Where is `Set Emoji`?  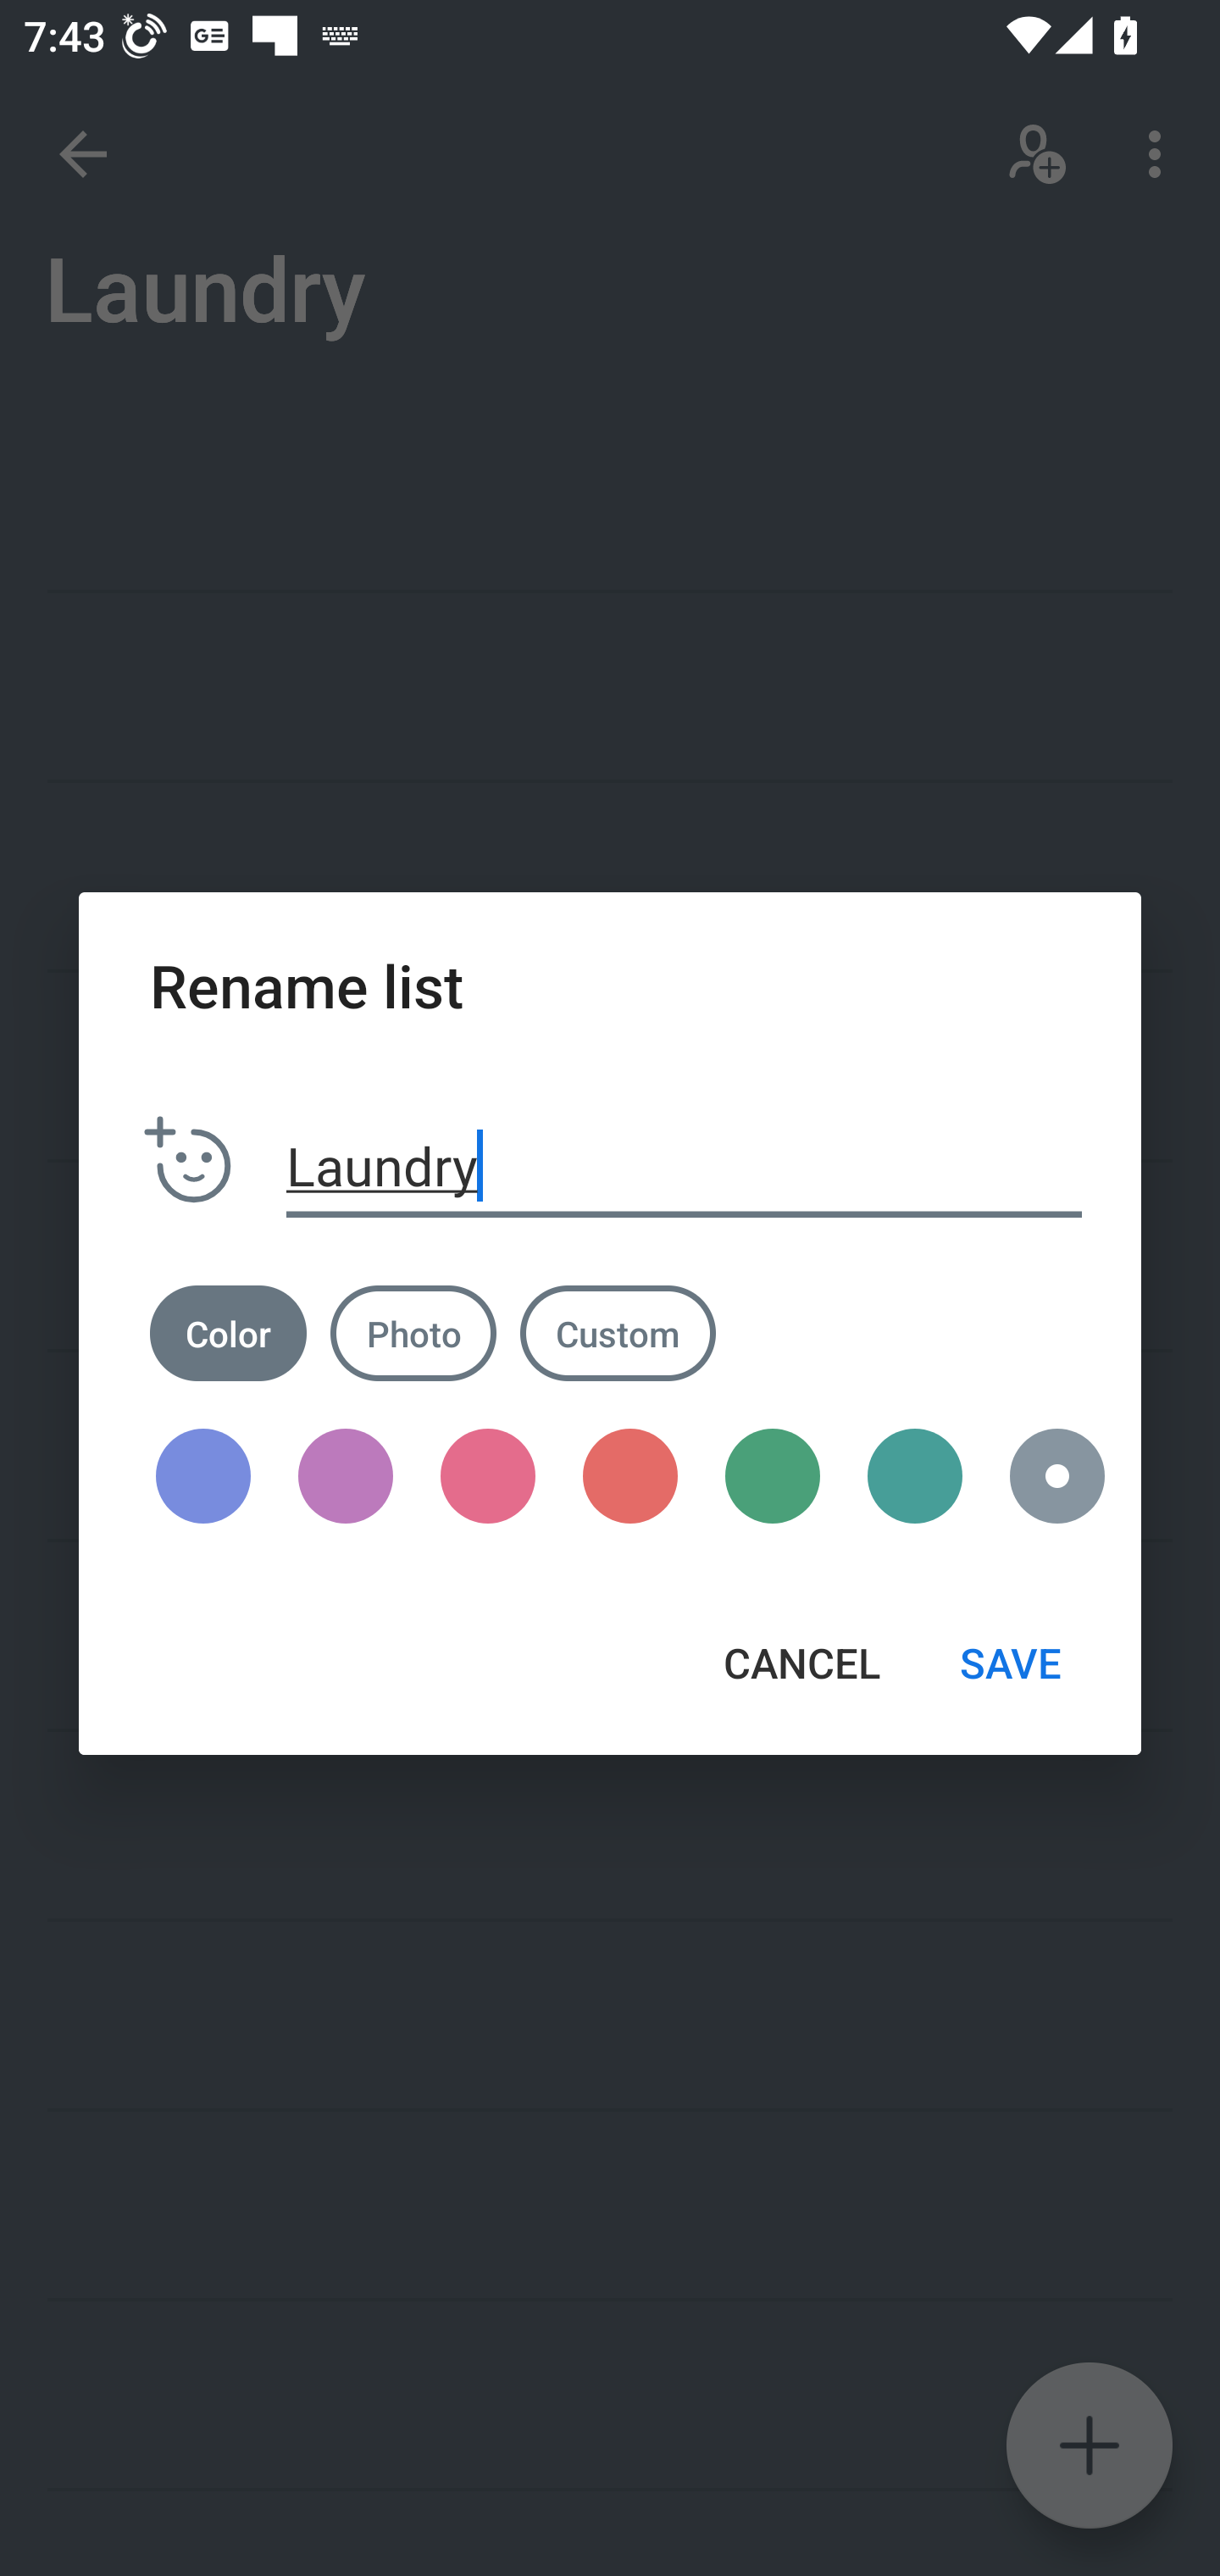
Set Emoji is located at coordinates (188, 1161).